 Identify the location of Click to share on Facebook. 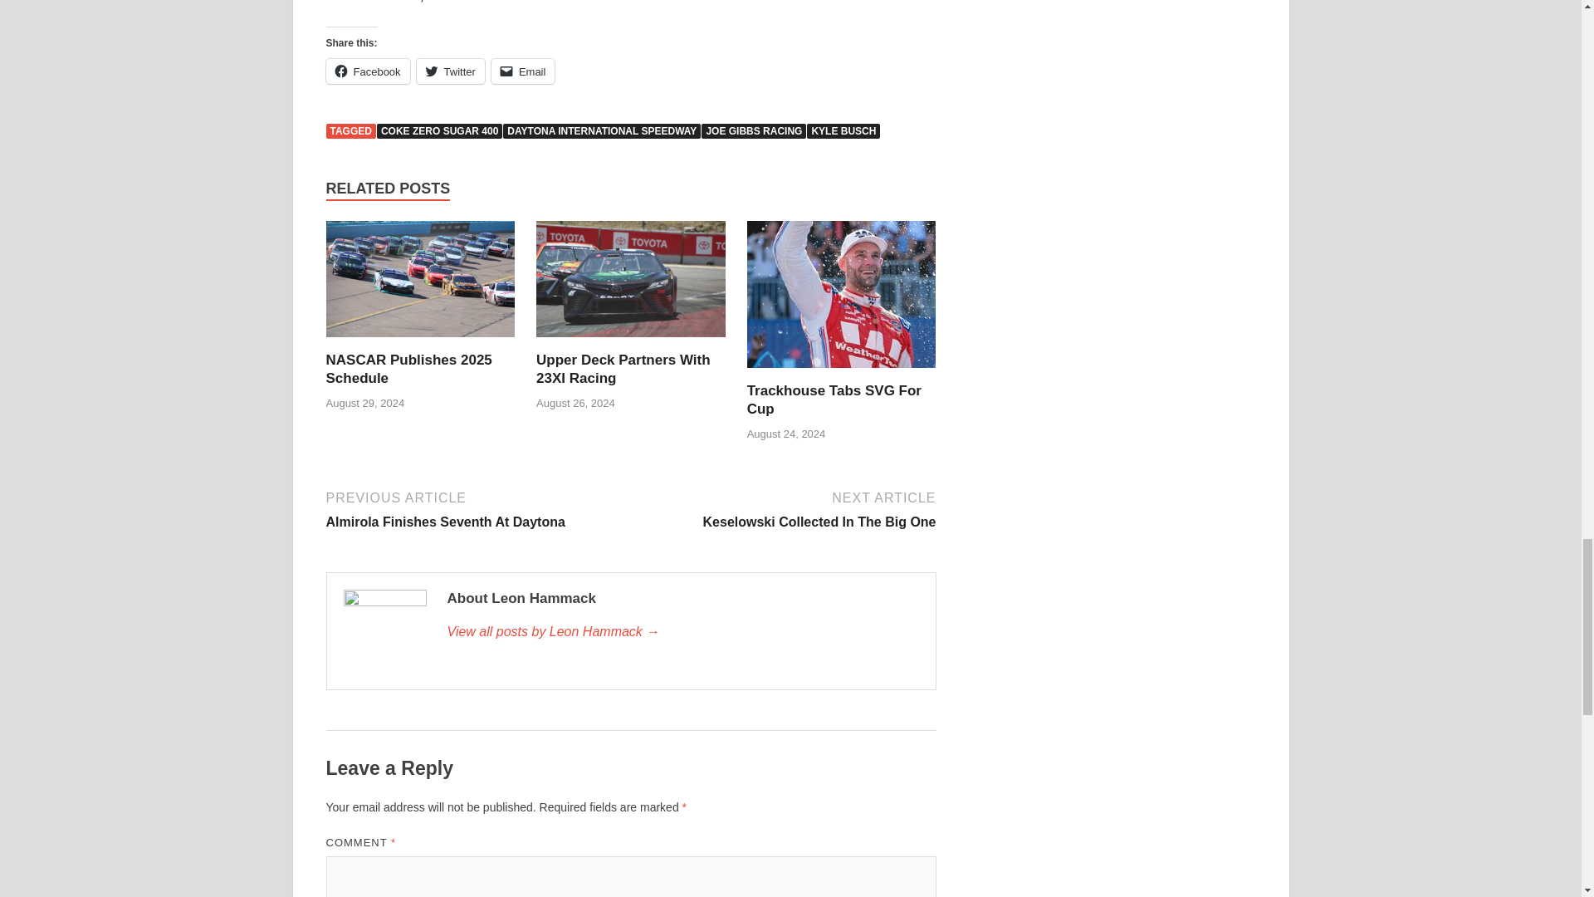
(367, 71).